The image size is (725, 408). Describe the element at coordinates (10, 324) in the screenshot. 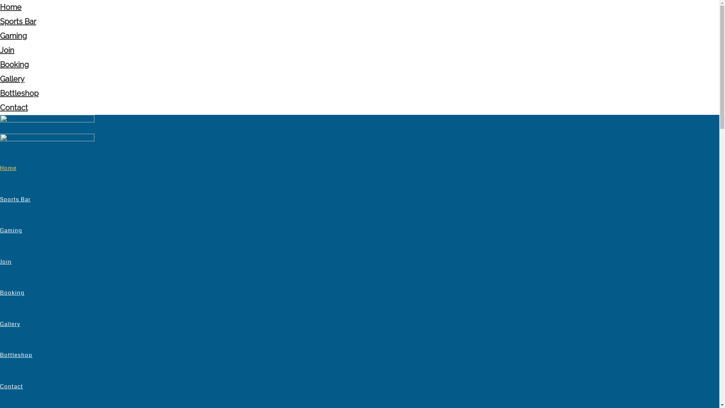

I see `Gallery` at that location.